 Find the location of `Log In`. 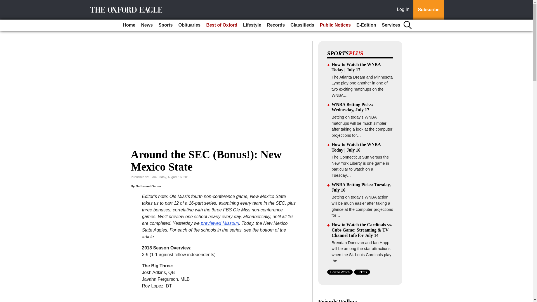

Log In is located at coordinates (404, 10).